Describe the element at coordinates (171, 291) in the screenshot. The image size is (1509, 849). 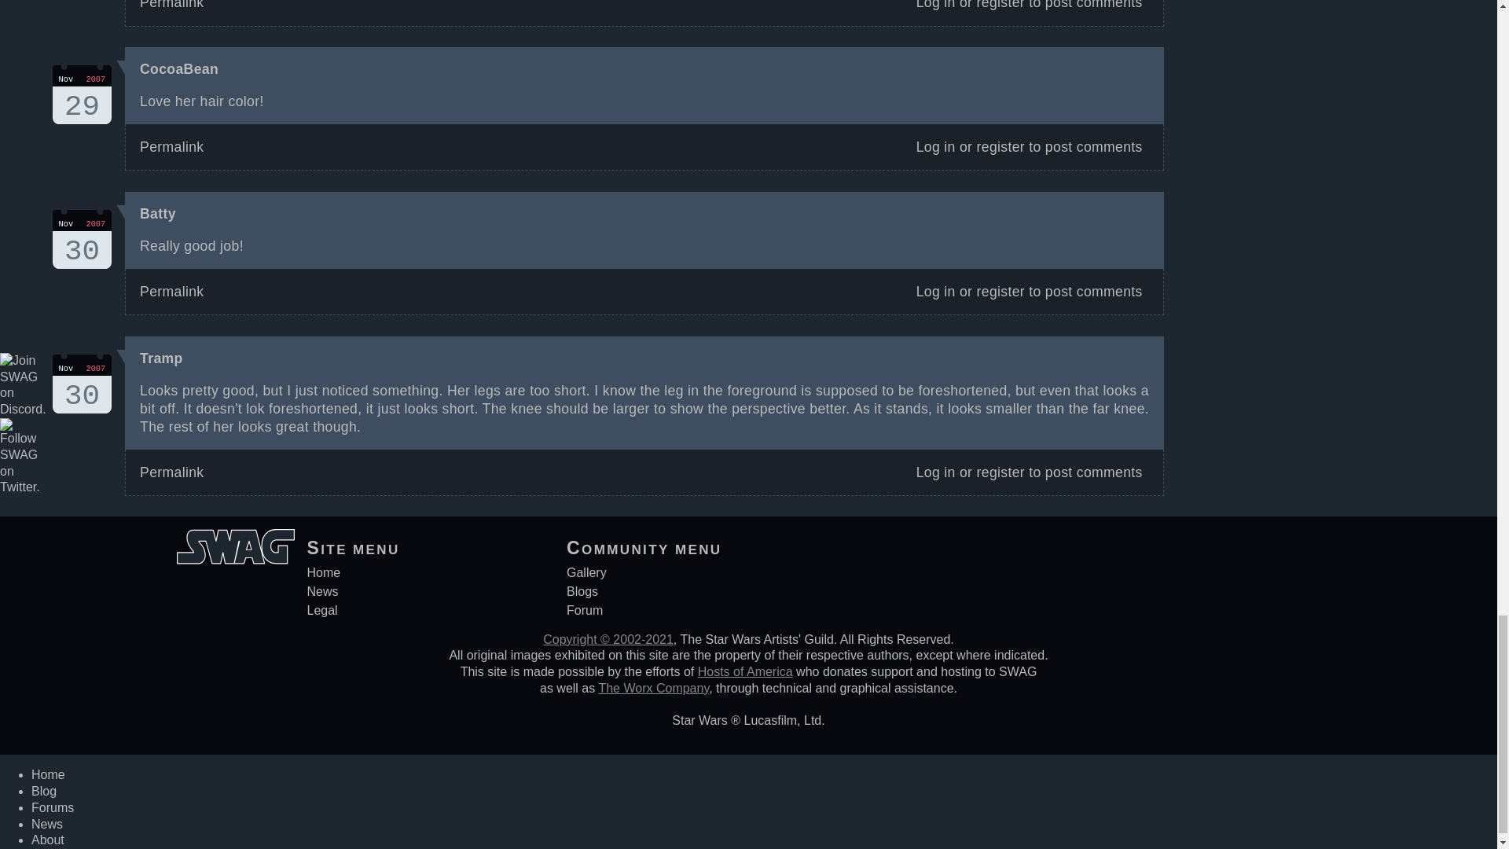
I see `View user profile.` at that location.